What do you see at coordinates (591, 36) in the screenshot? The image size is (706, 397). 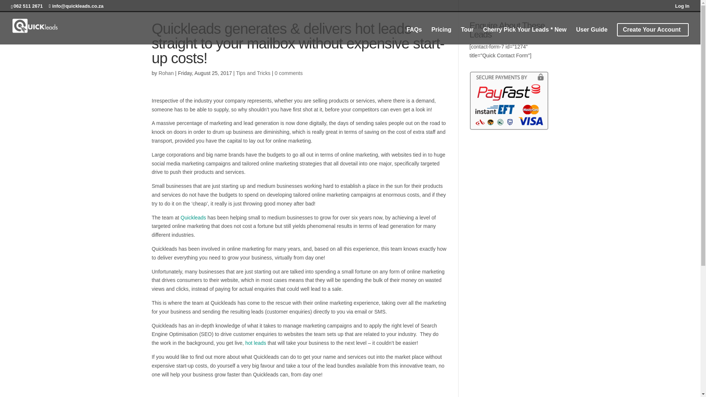 I see `User Guide` at bounding box center [591, 36].